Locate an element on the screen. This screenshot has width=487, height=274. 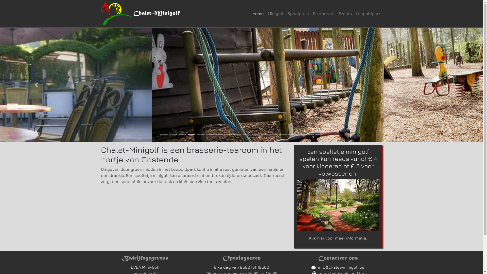
Restaurant is located at coordinates (324, 13).